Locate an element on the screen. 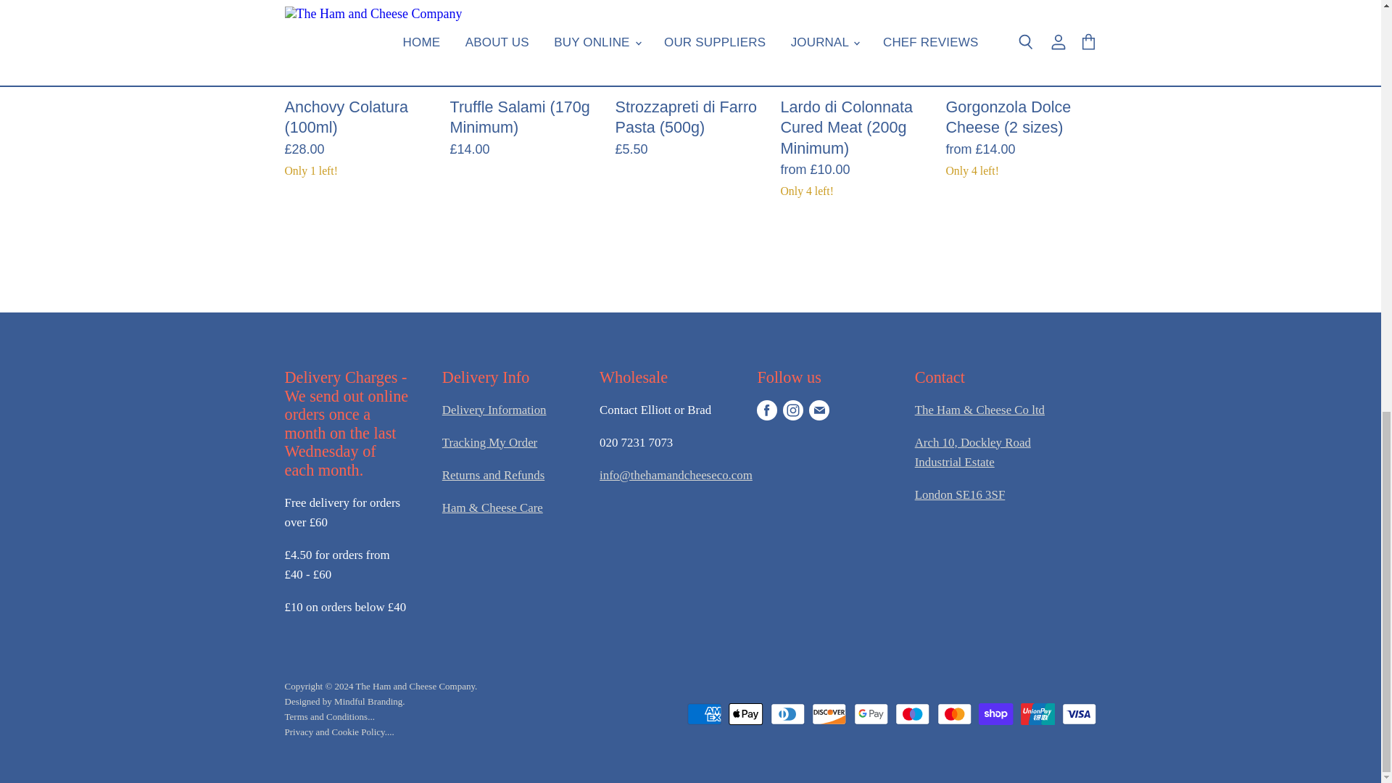  Contact Us is located at coordinates (676, 475).